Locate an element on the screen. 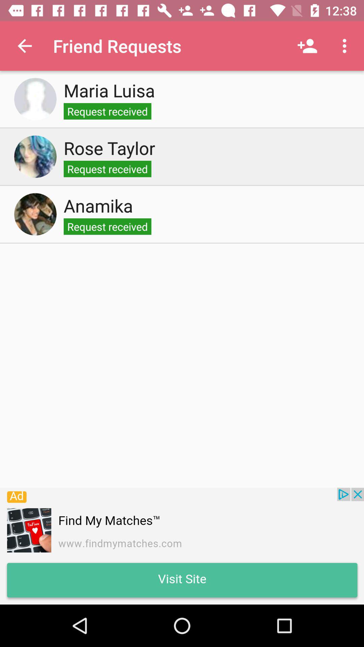 The width and height of the screenshot is (364, 647). contact profile selection is located at coordinates (35, 157).